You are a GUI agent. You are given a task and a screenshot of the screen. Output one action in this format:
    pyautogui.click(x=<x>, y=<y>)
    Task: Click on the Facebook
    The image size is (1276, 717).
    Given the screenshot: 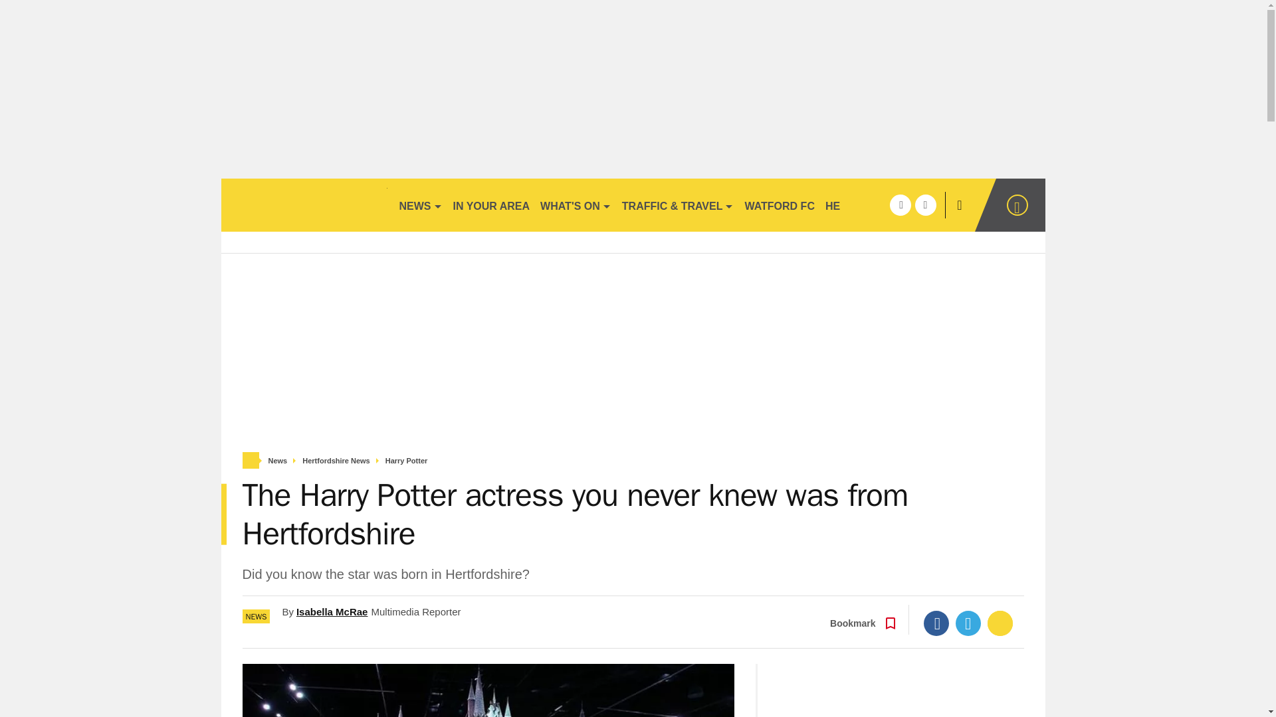 What is the action you would take?
    pyautogui.click(x=936, y=623)
    